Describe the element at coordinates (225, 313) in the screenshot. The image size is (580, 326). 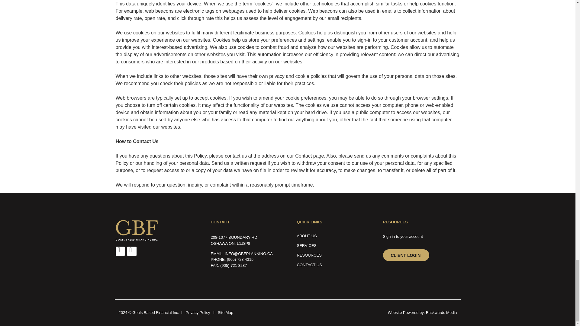
I see `Site Map` at that location.